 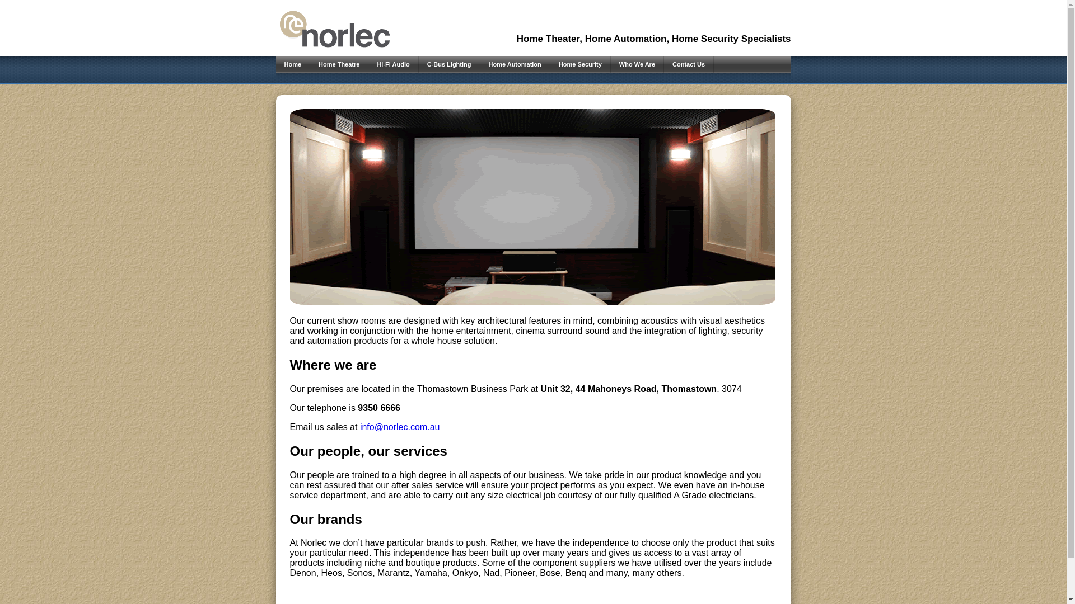 What do you see at coordinates (400, 427) in the screenshot?
I see `info@norlec.com.au` at bounding box center [400, 427].